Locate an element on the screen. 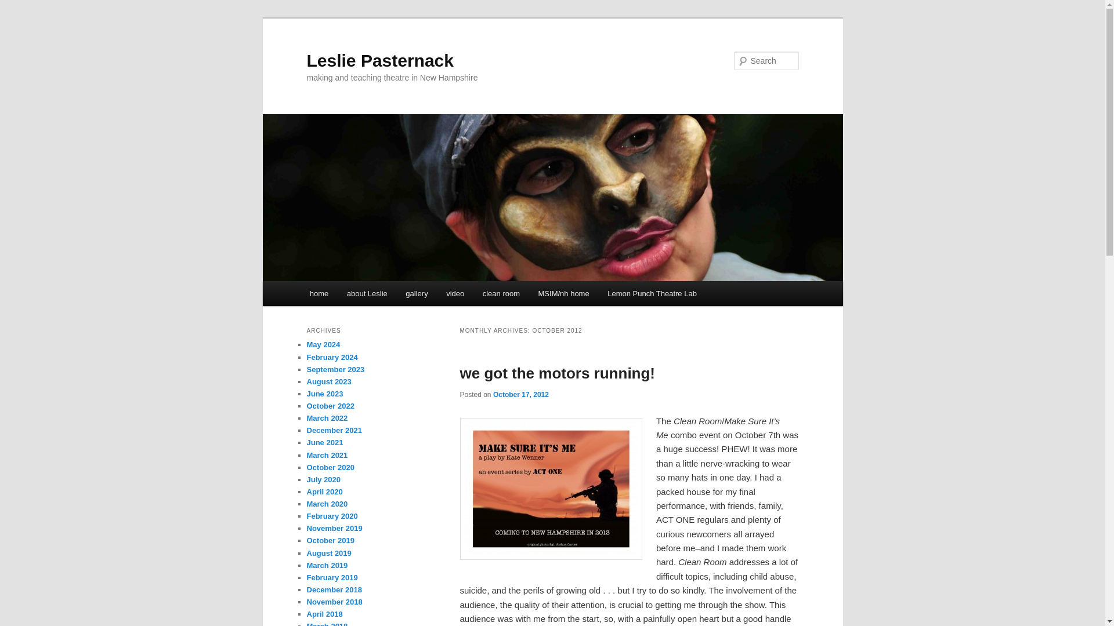  August 2023 is located at coordinates (328, 381).